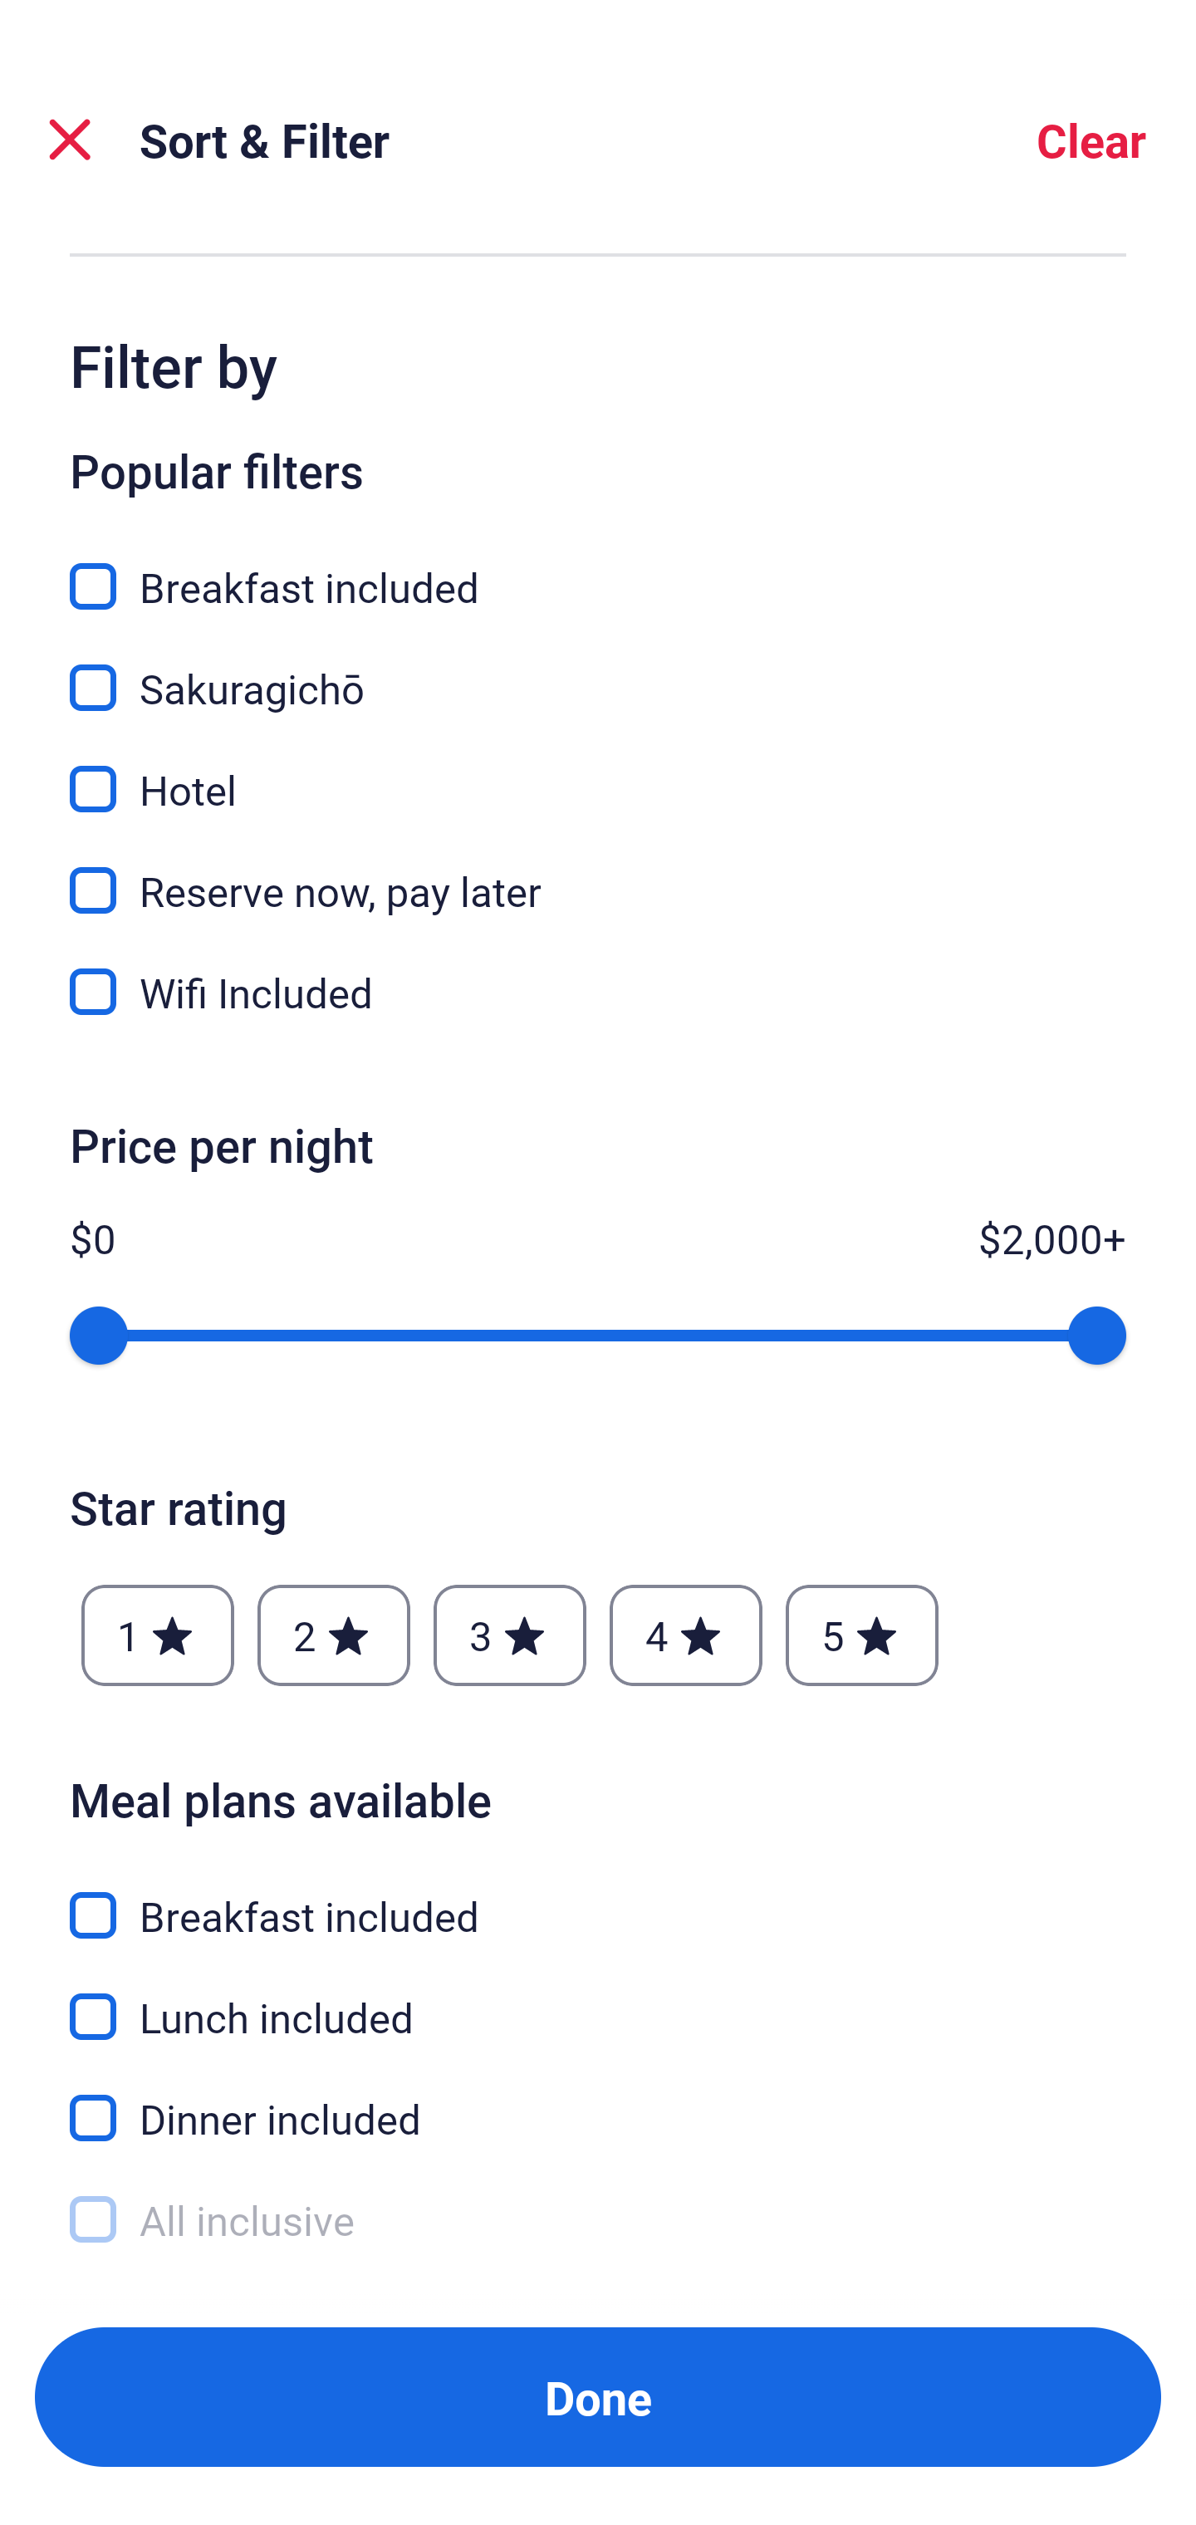  I want to click on Sakuragichō, Sakuragichō, so click(598, 669).